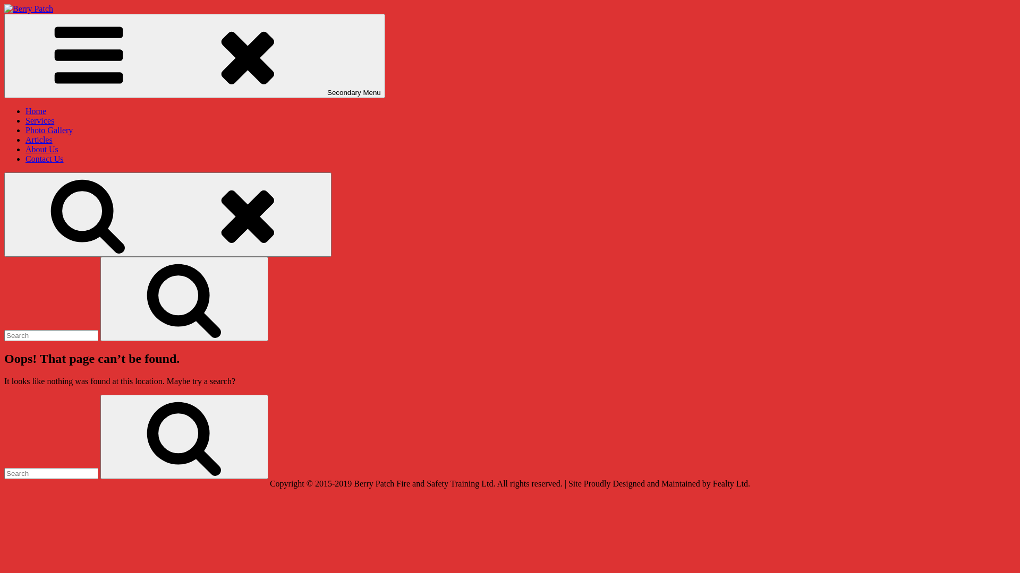 This screenshot has height=573, width=1020. I want to click on Skip to content, so click(4, 4).